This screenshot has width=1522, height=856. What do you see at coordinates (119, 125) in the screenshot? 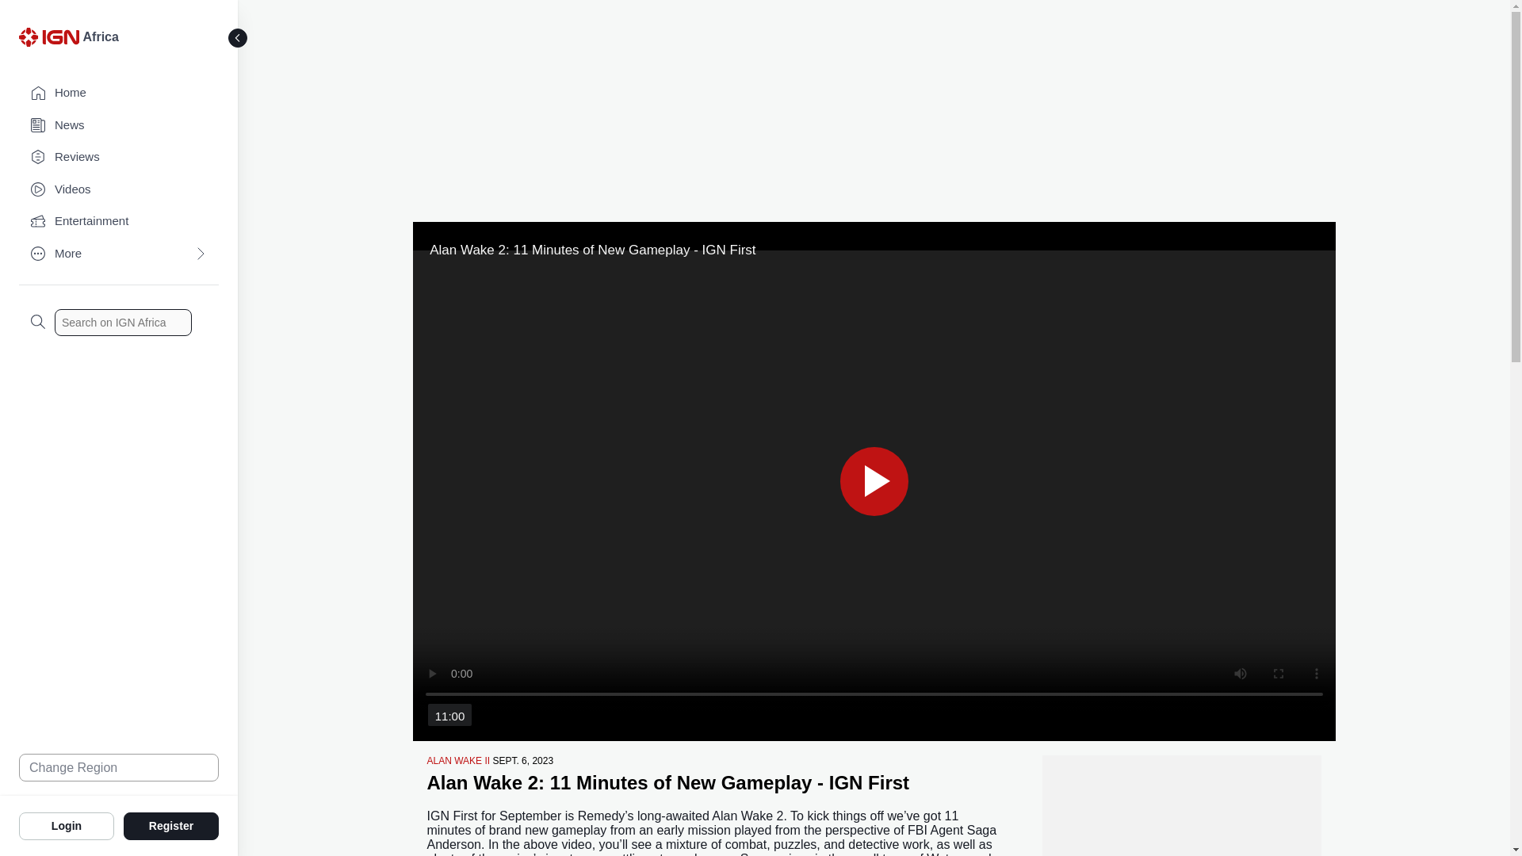
I see `News` at bounding box center [119, 125].